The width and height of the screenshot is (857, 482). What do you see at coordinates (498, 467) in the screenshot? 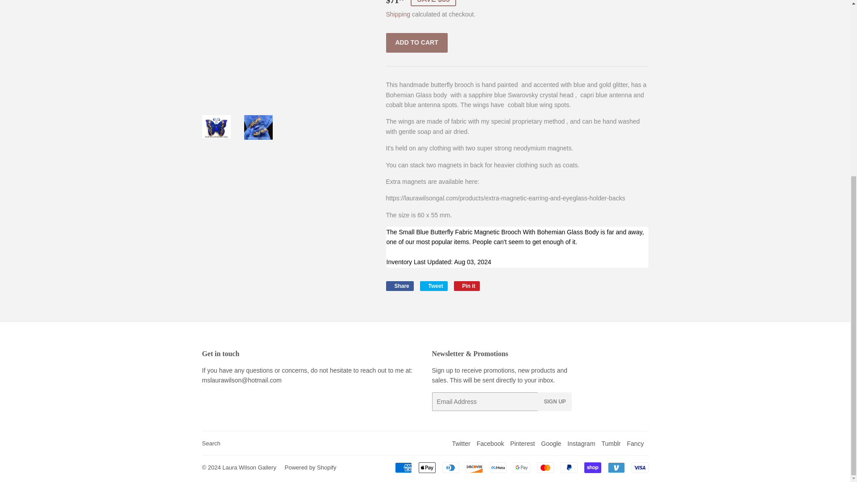
I see `Meta Pay` at bounding box center [498, 467].